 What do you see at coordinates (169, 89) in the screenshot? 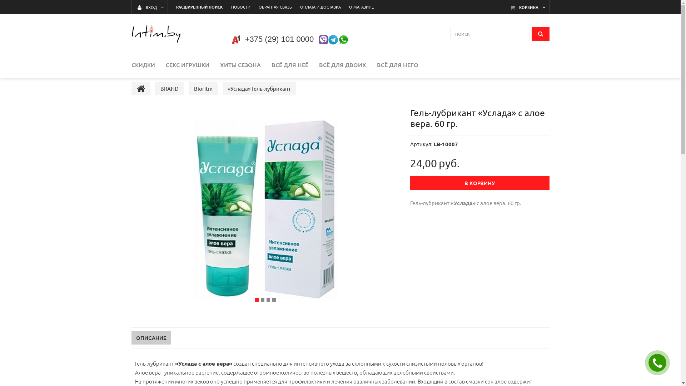
I see `BRAND` at bounding box center [169, 89].